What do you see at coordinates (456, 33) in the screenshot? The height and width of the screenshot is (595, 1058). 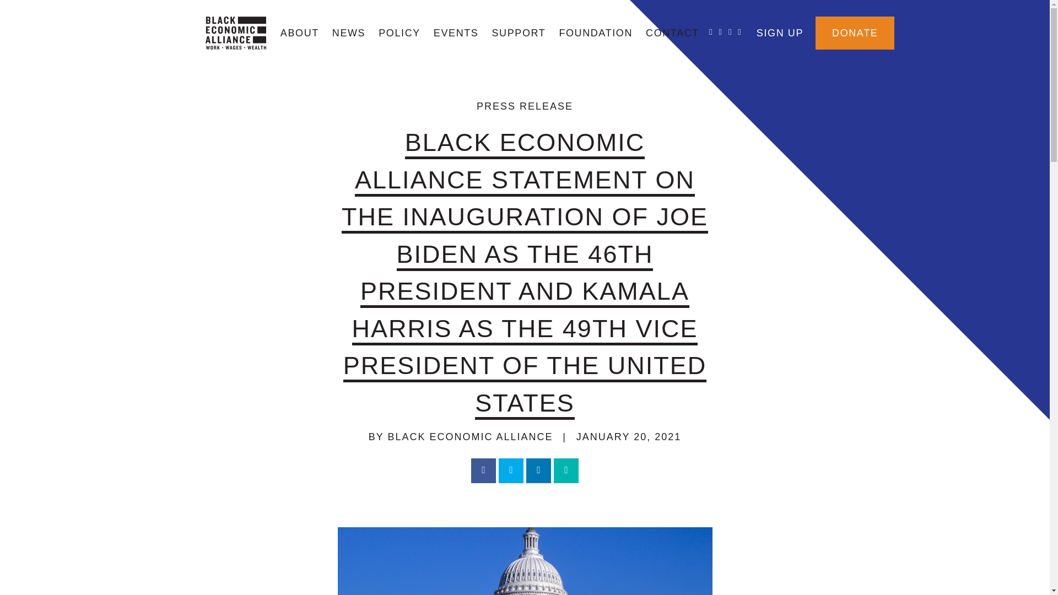 I see `EVENTS` at bounding box center [456, 33].